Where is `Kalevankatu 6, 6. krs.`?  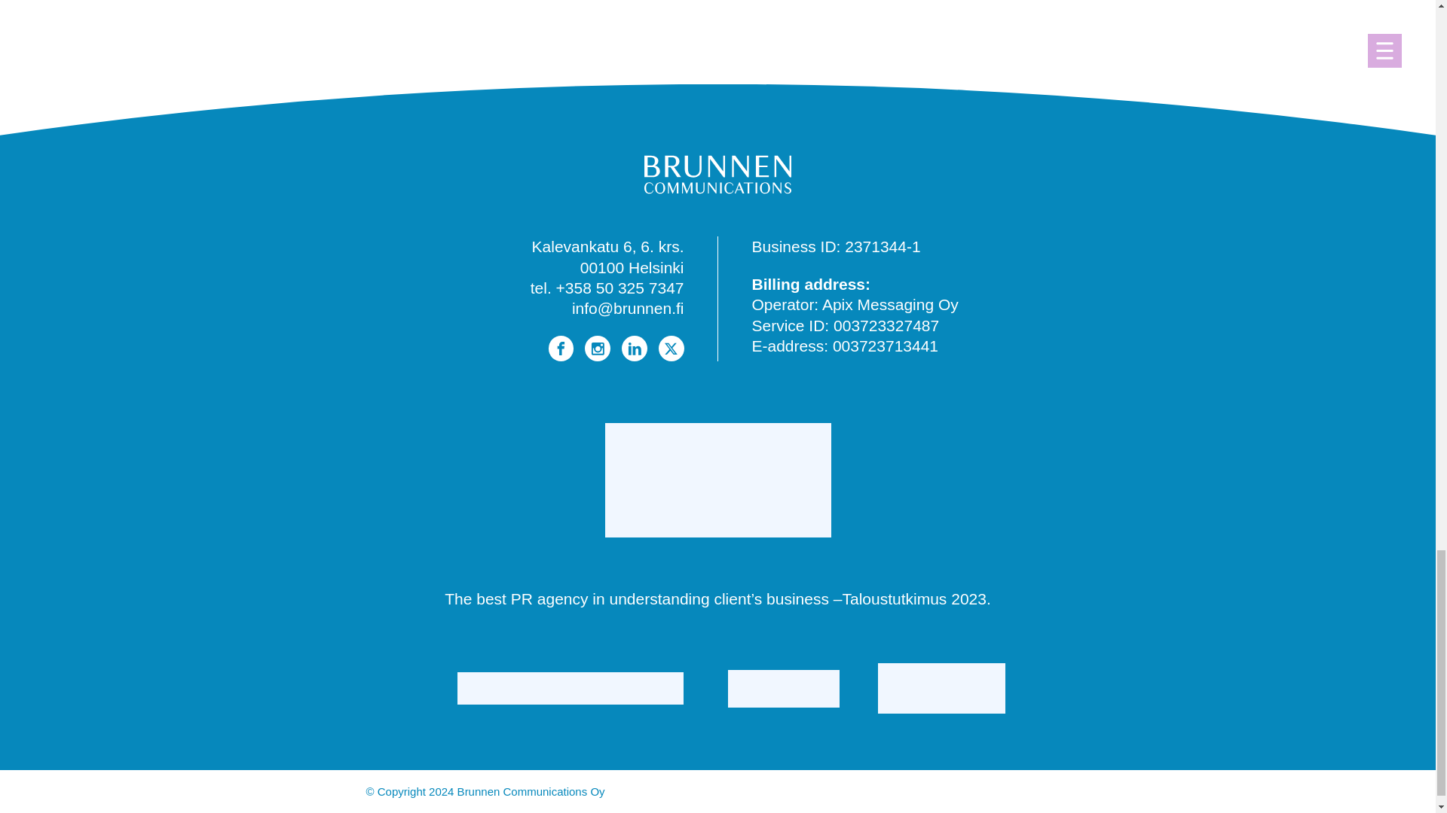
Kalevankatu 6, 6. krs. is located at coordinates (608, 247).